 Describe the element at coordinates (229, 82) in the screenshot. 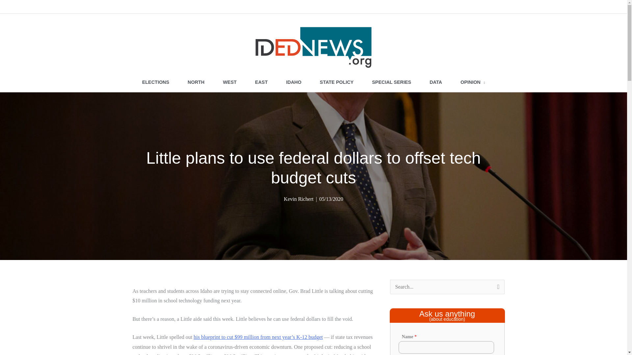

I see `WEST` at that location.